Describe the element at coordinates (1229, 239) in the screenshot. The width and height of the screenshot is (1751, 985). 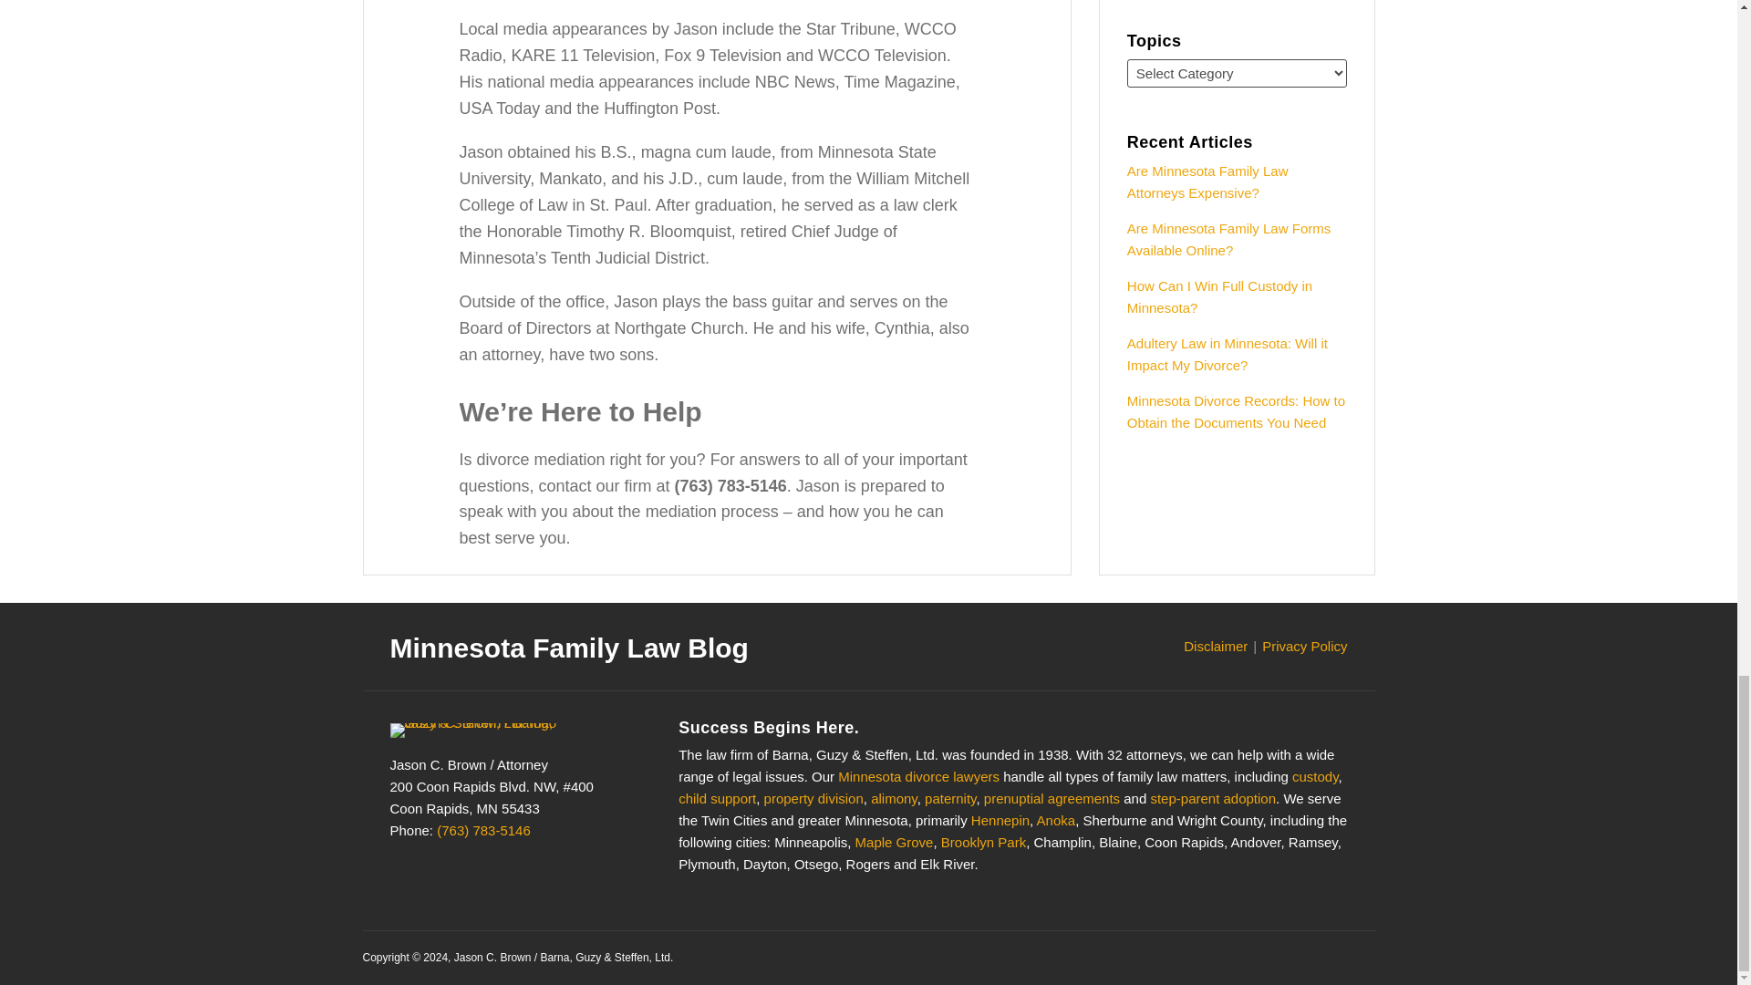
I see `Are Minnesota Family Law Forms Available Online?` at that location.